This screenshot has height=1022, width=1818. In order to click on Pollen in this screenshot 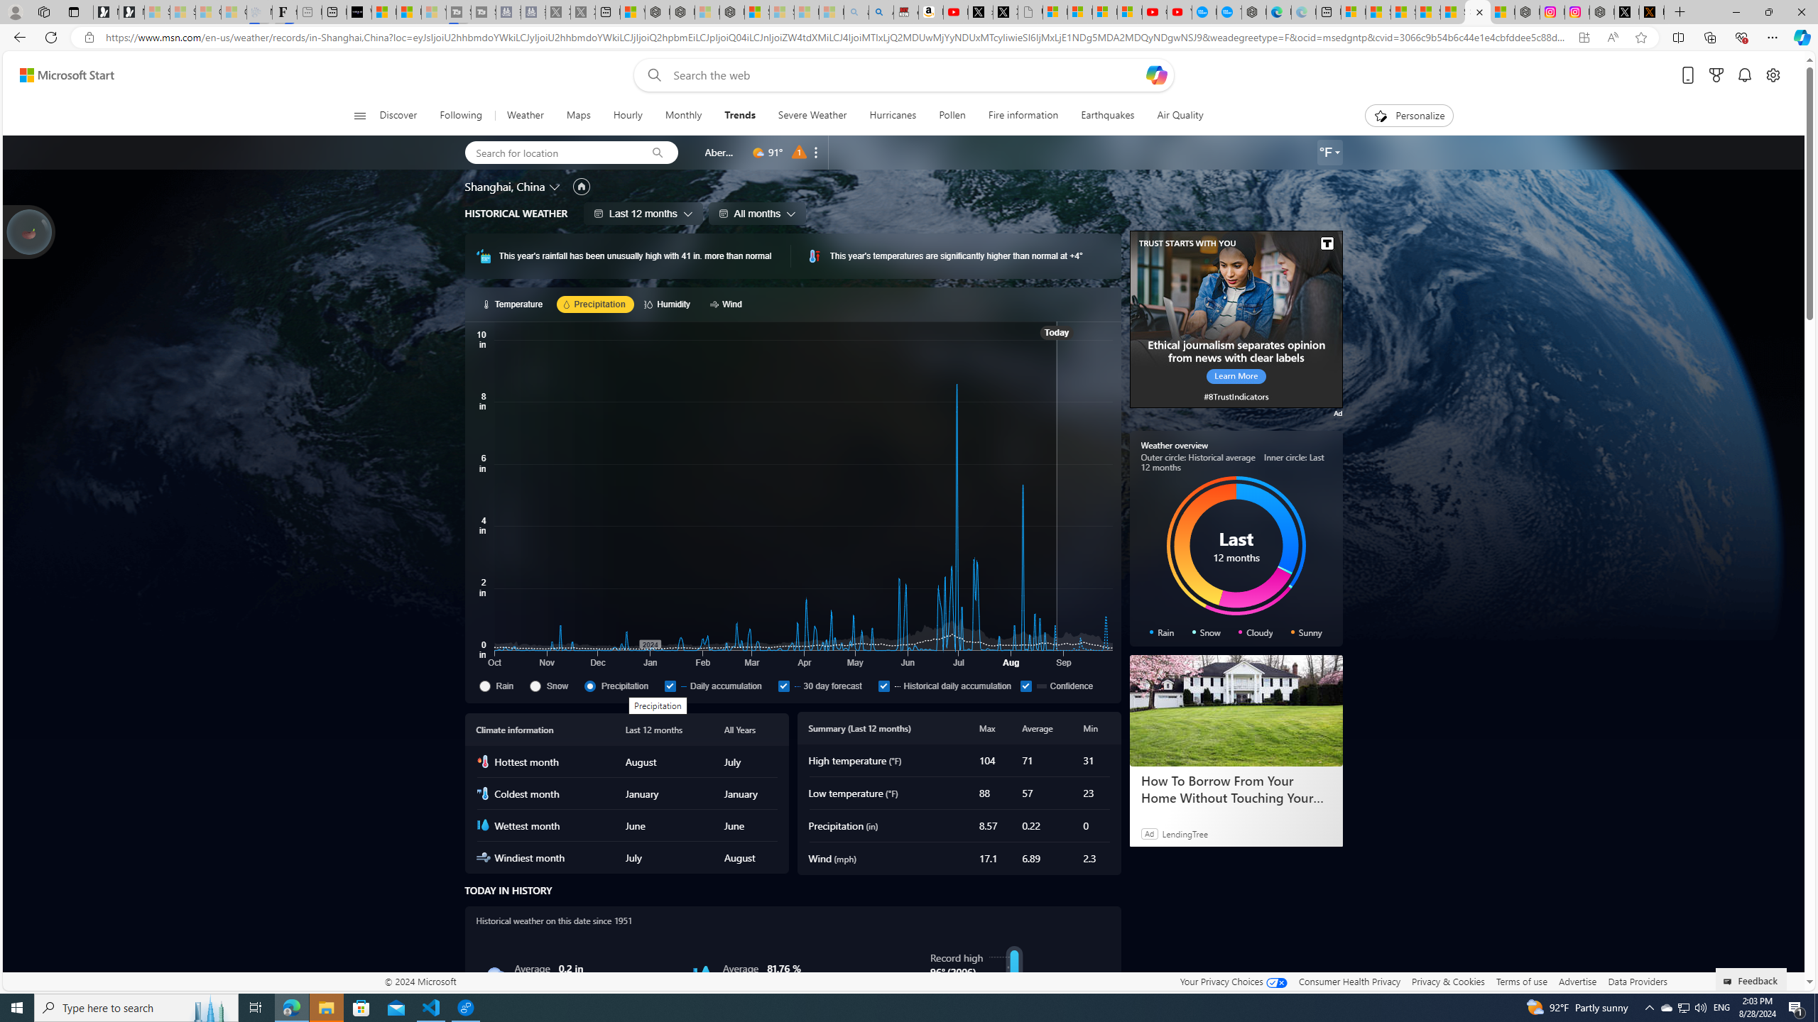, I will do `click(952, 116)`.